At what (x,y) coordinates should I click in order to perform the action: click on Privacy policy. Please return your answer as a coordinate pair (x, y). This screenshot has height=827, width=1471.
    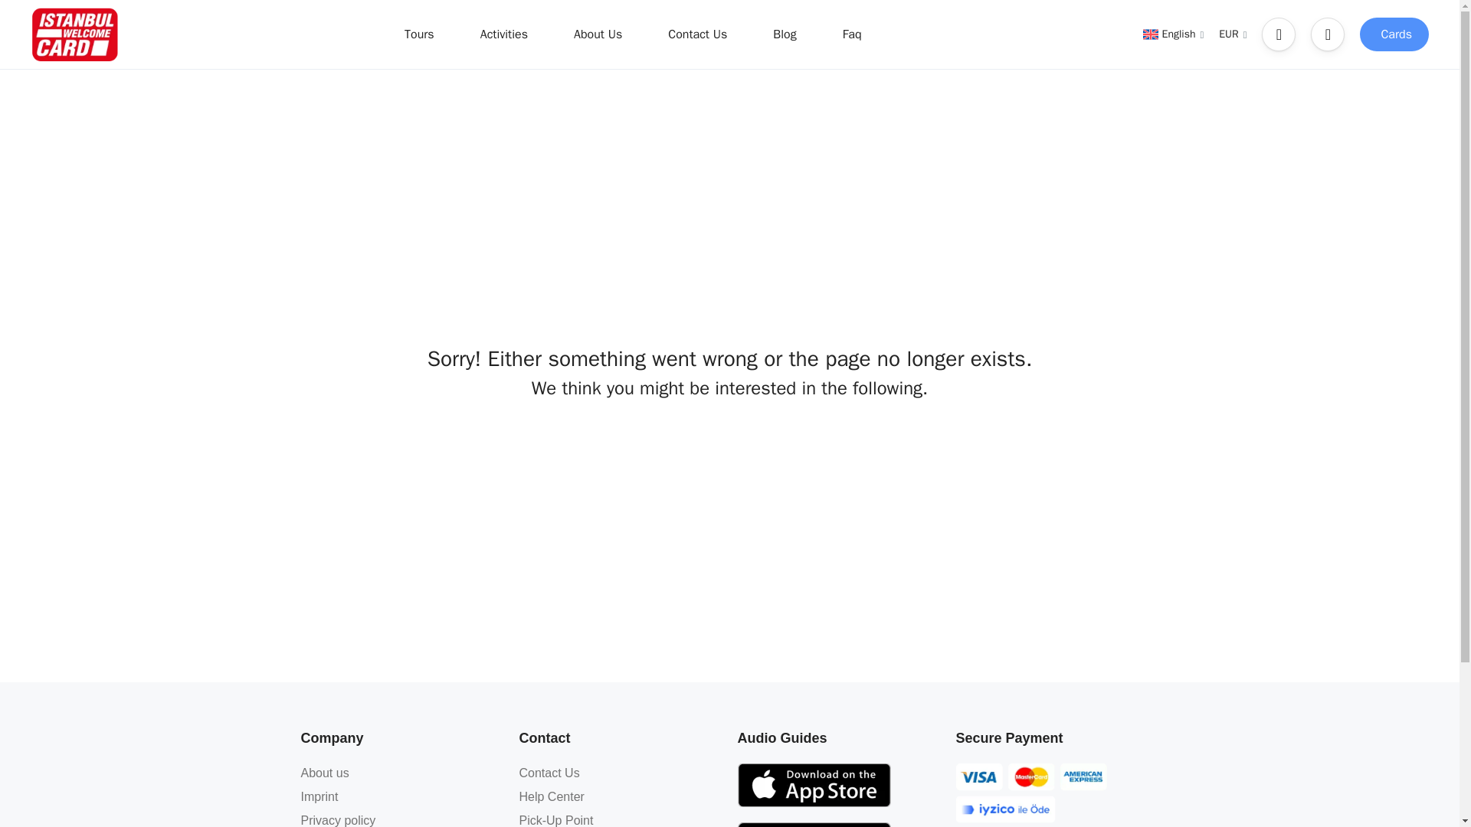
    Looking at the image, I should click on (337, 820).